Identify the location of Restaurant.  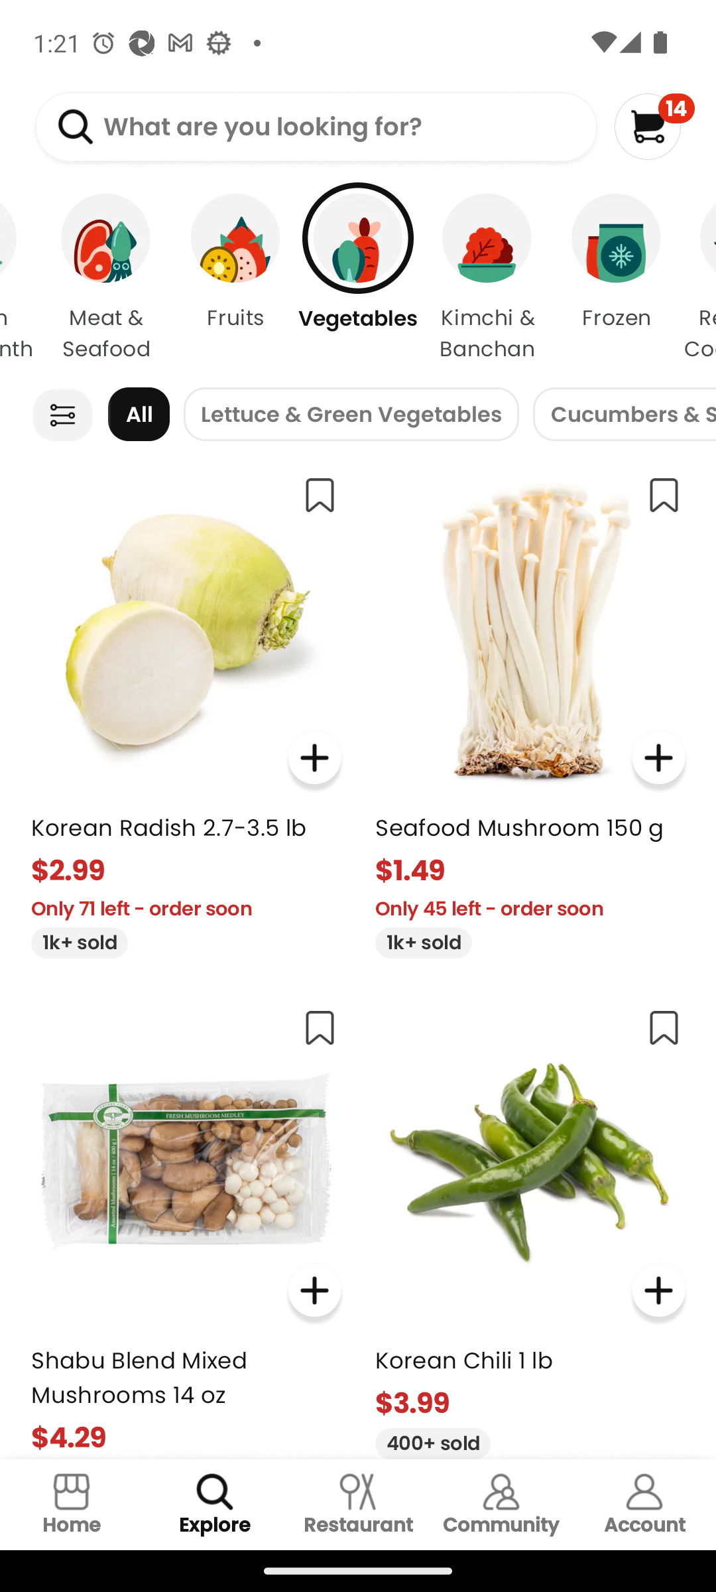
(358, 1504).